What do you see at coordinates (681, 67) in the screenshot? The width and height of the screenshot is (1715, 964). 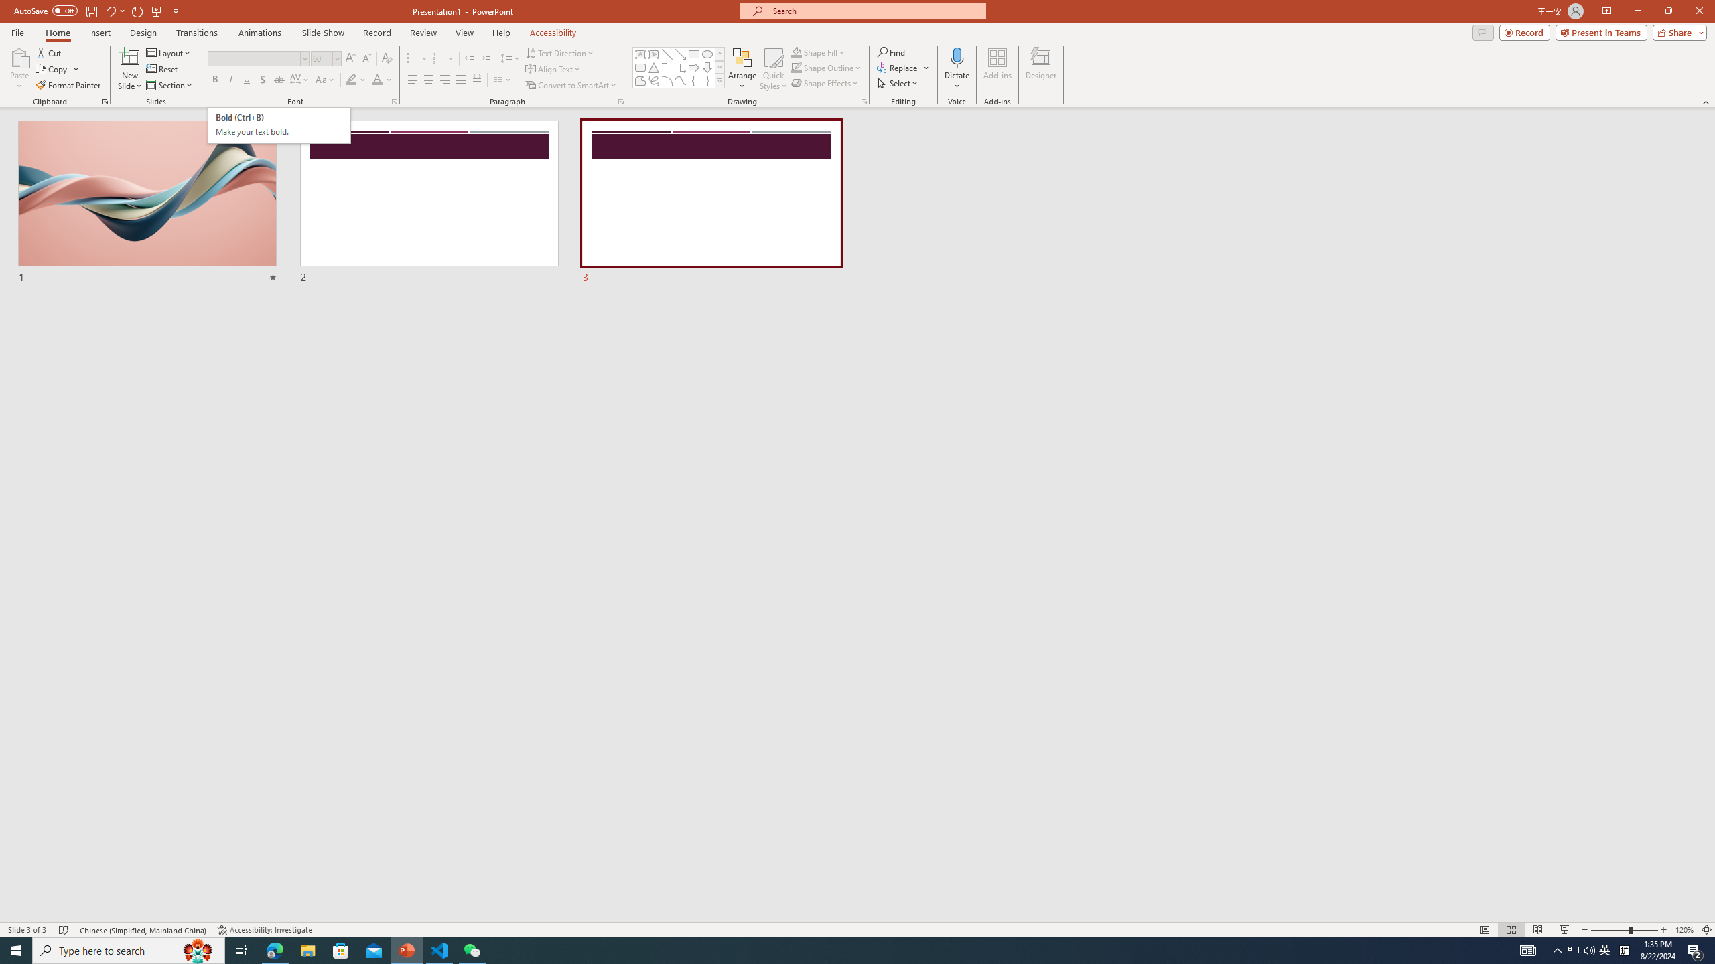 I see `Connector: Elbow Arrow` at bounding box center [681, 67].